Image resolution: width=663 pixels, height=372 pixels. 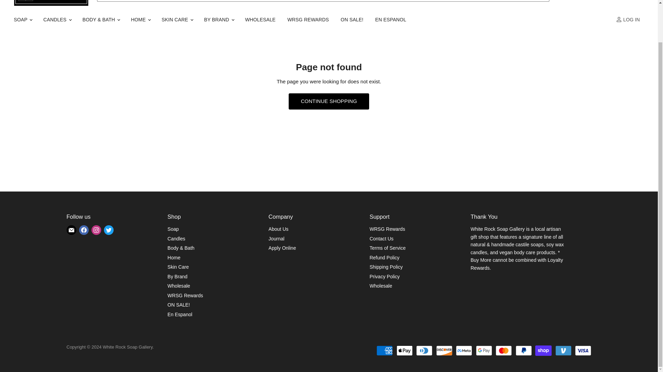 What do you see at coordinates (96, 230) in the screenshot?
I see `Instagram` at bounding box center [96, 230].